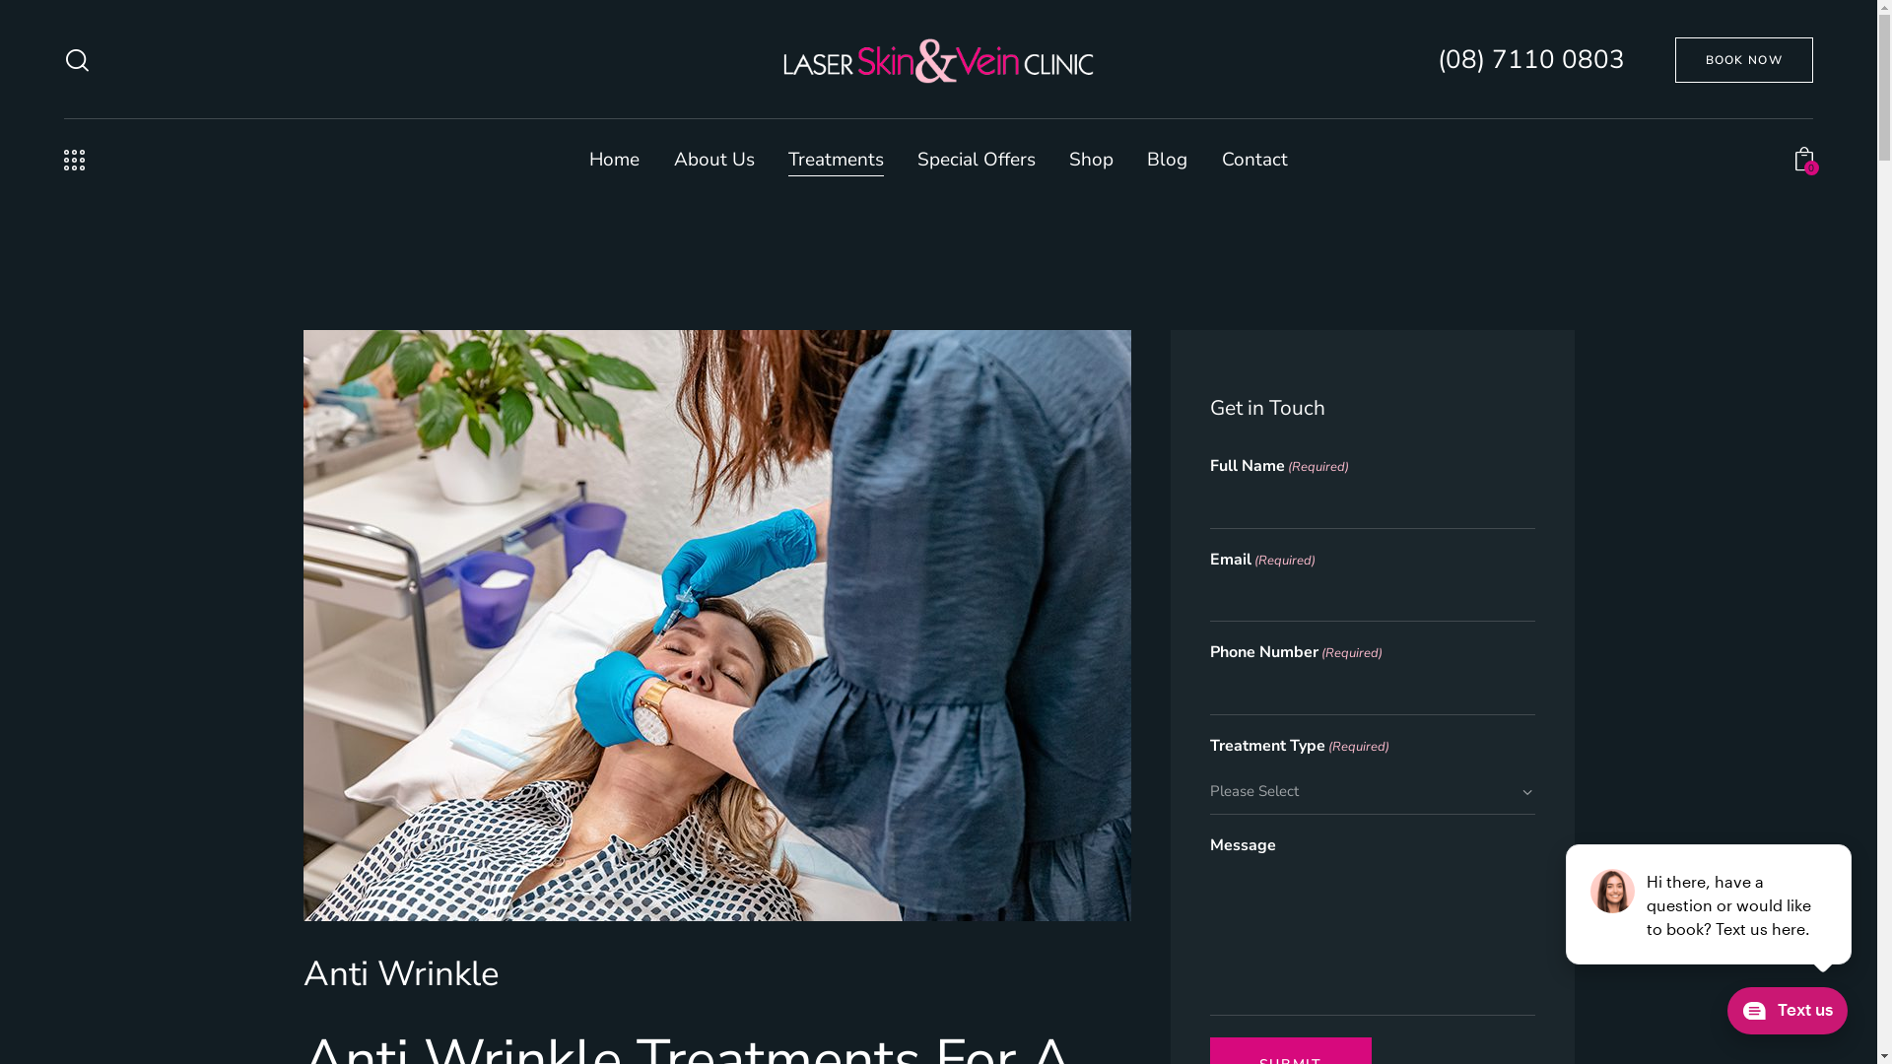  Describe the element at coordinates (615, 161) in the screenshot. I see `Home` at that location.